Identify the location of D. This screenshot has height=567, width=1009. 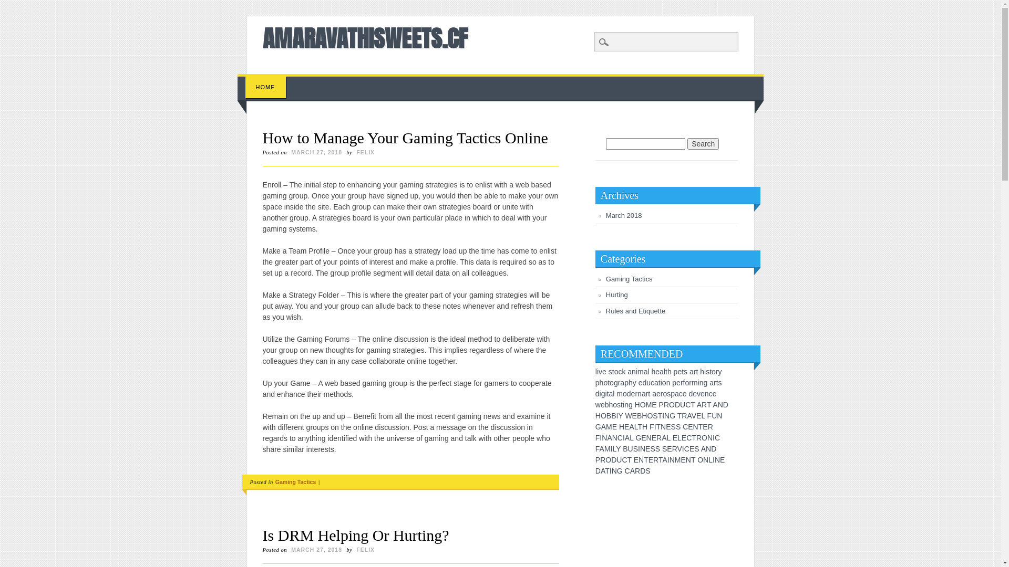
(598, 470).